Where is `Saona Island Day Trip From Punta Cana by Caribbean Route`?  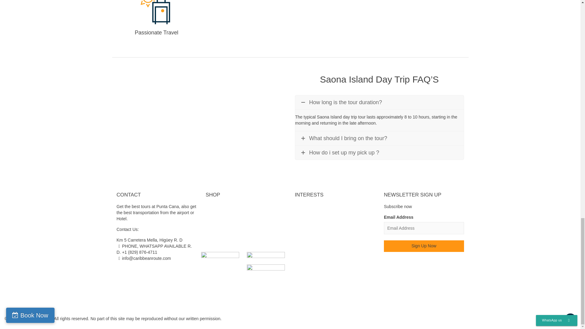 Saona Island Day Trip From Punta Cana by Caribbean Route is located at coordinates (201, 115).